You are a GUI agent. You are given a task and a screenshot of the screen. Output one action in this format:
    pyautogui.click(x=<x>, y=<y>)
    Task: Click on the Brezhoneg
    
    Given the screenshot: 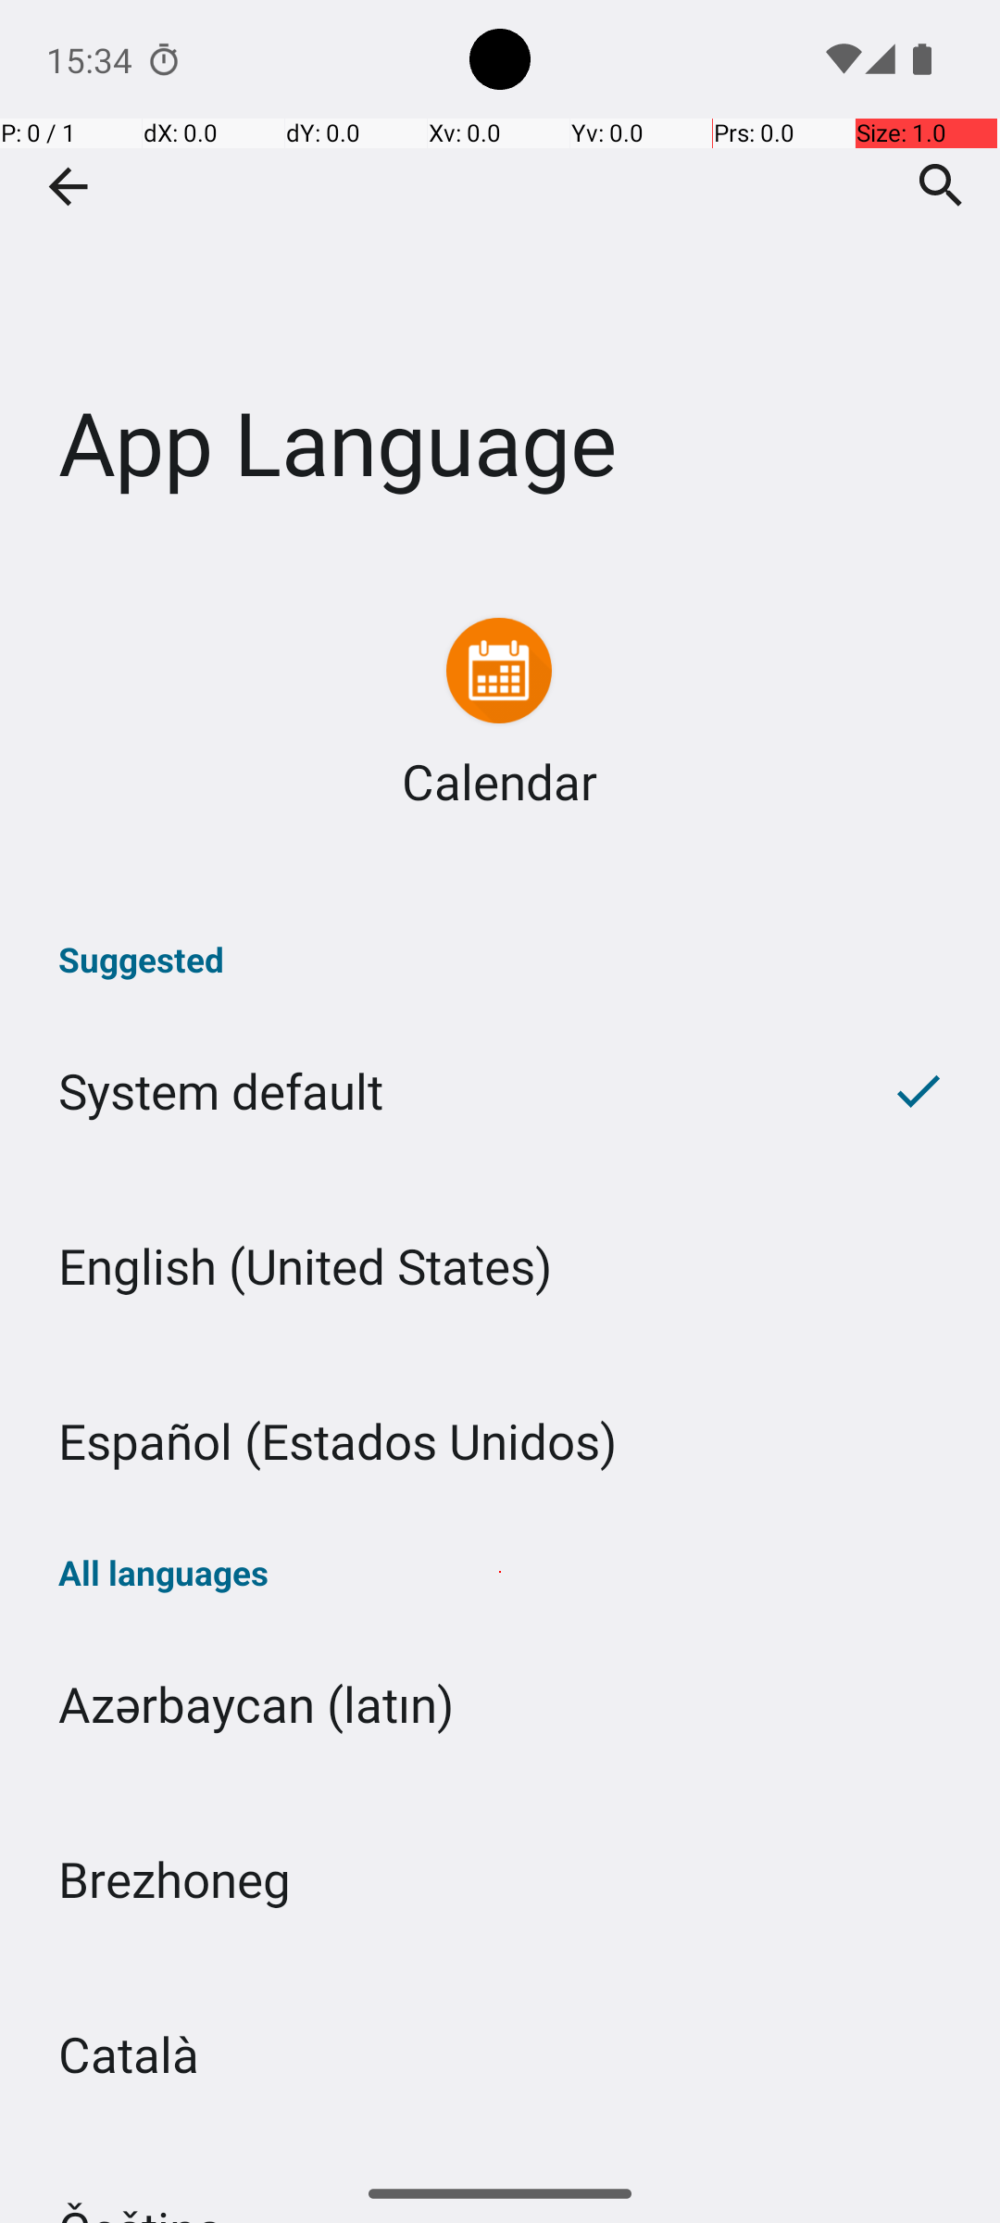 What is the action you would take?
    pyautogui.click(x=500, y=1878)
    